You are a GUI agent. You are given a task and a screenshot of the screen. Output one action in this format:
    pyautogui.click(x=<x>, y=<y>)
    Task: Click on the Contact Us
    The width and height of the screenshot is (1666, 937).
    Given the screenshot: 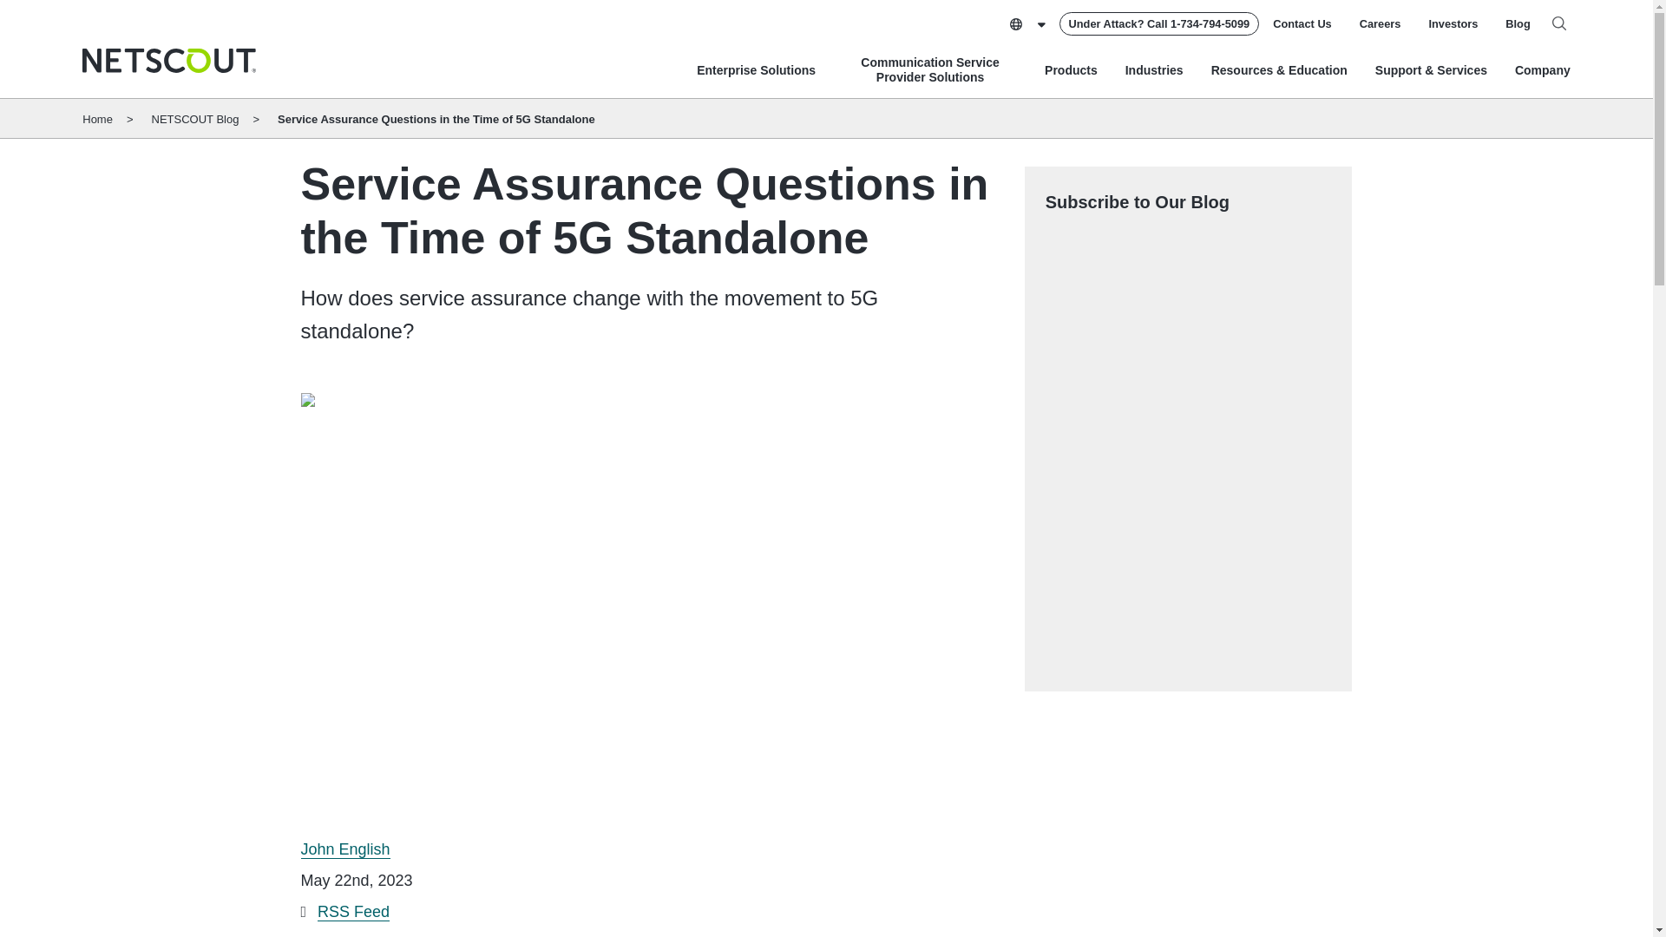 What is the action you would take?
    pyautogui.click(x=1302, y=23)
    